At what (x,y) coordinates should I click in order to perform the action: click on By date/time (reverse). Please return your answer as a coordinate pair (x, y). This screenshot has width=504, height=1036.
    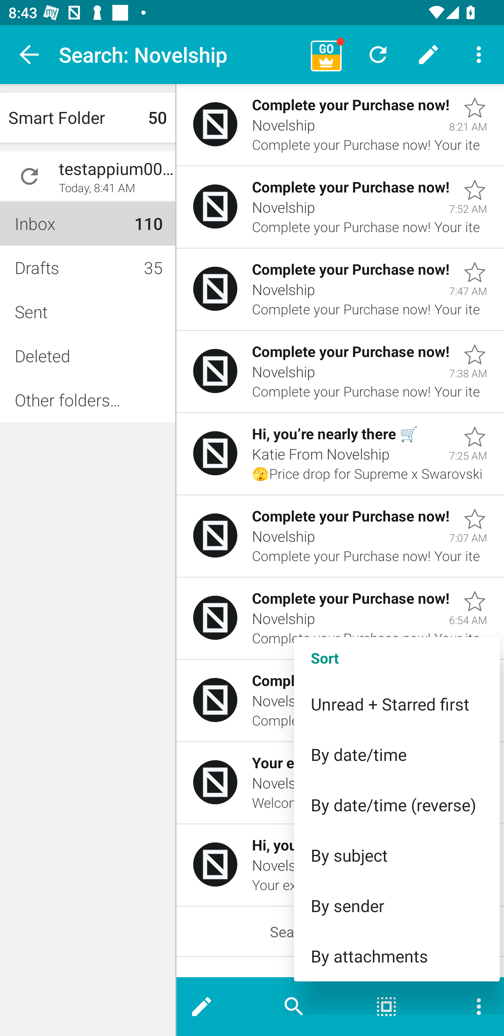
    Looking at the image, I should click on (397, 805).